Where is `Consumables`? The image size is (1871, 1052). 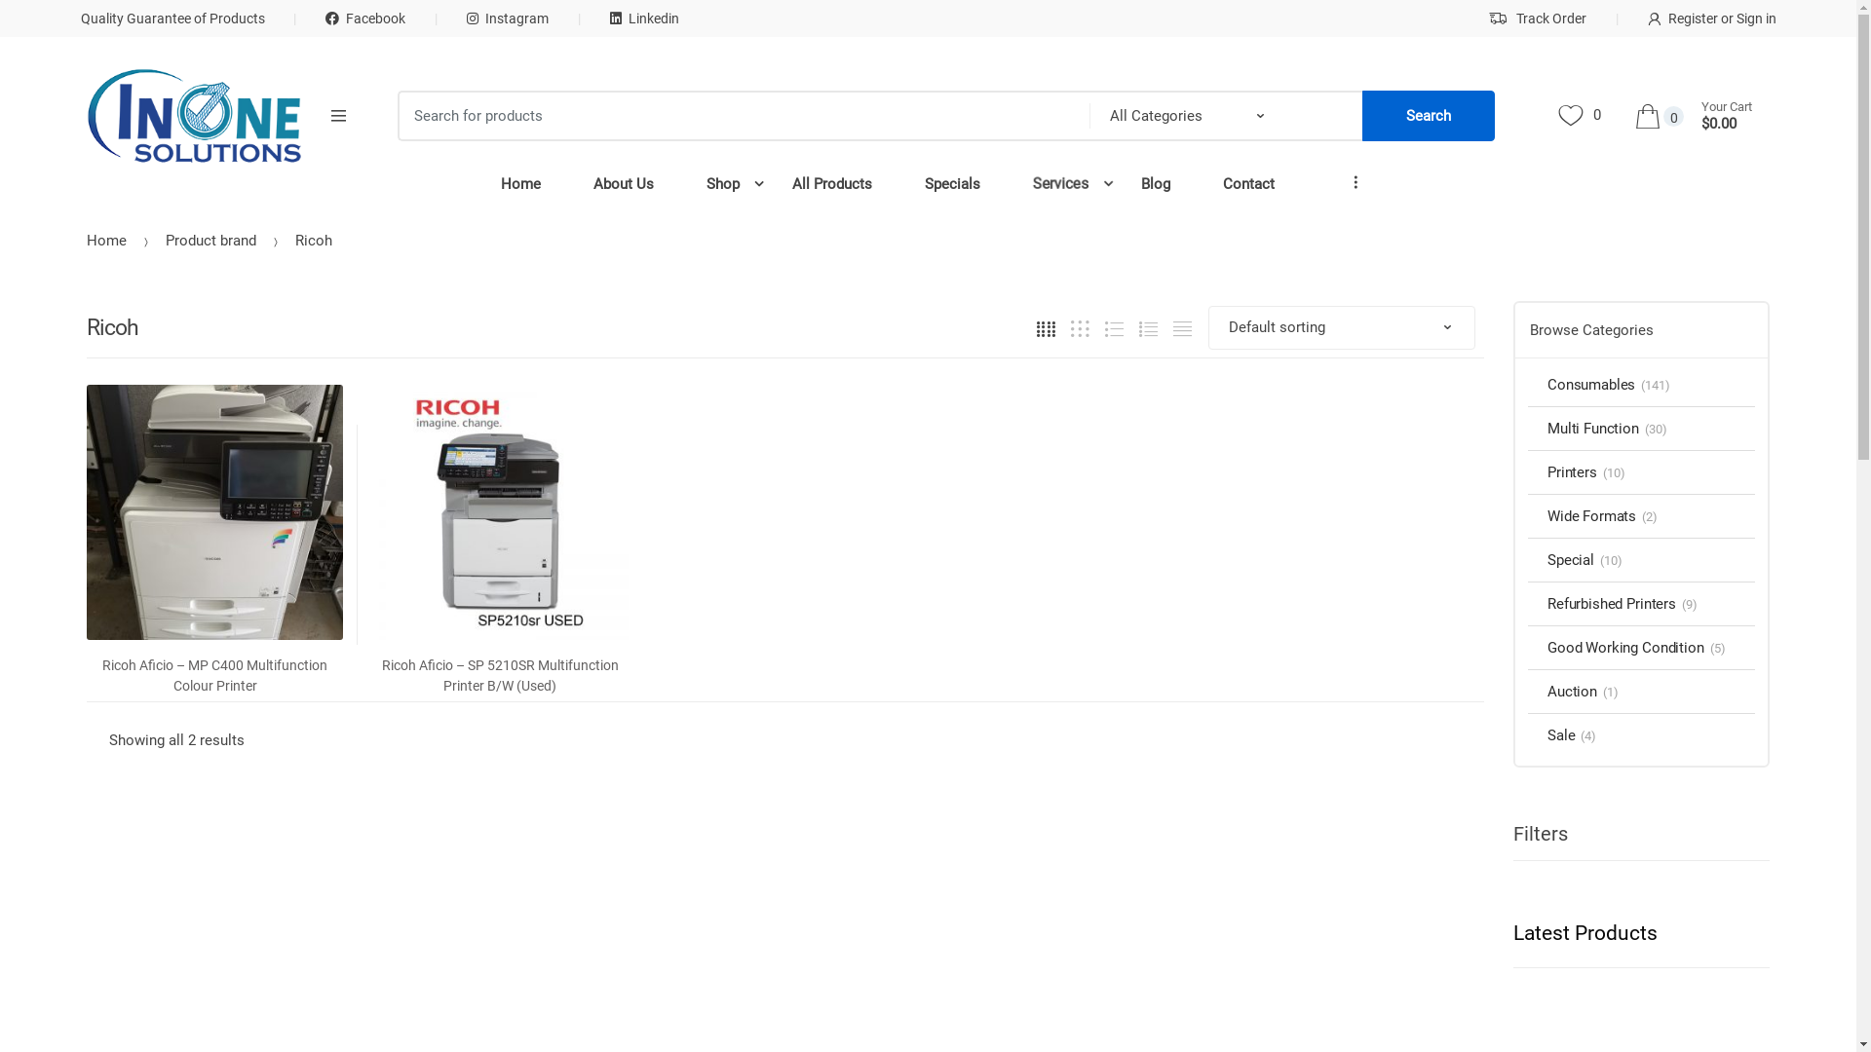
Consumables is located at coordinates (1582, 385).